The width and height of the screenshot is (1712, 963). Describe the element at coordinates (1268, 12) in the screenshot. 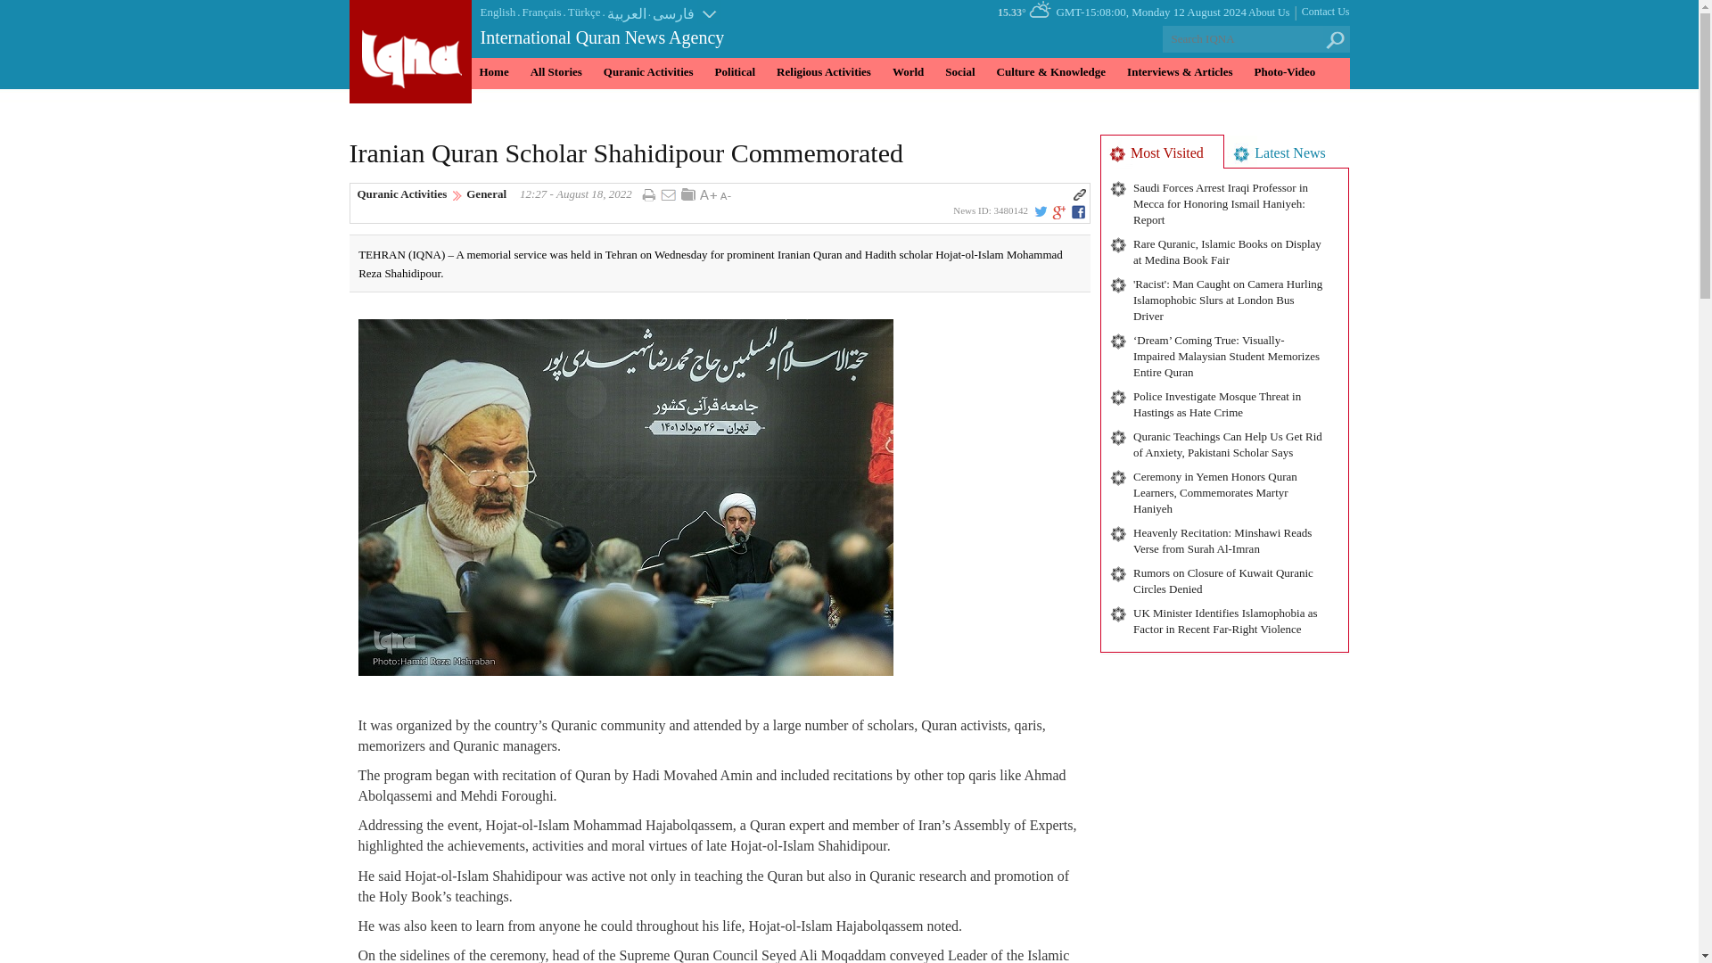

I see `About Us` at that location.